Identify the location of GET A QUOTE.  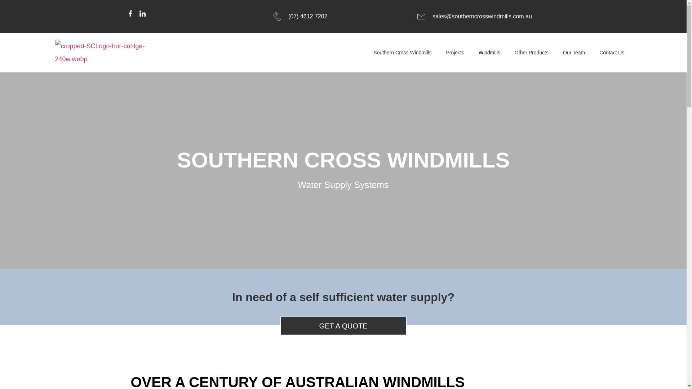
(343, 326).